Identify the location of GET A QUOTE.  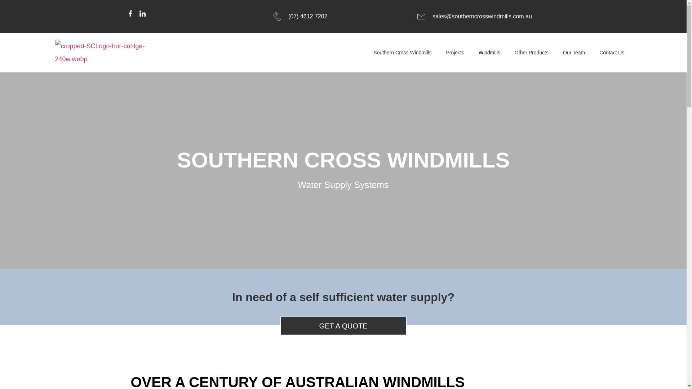
(343, 326).